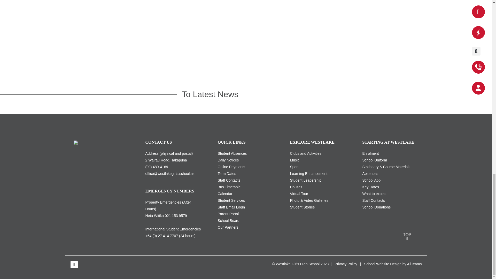  I want to click on 021 153 9579, so click(176, 216).